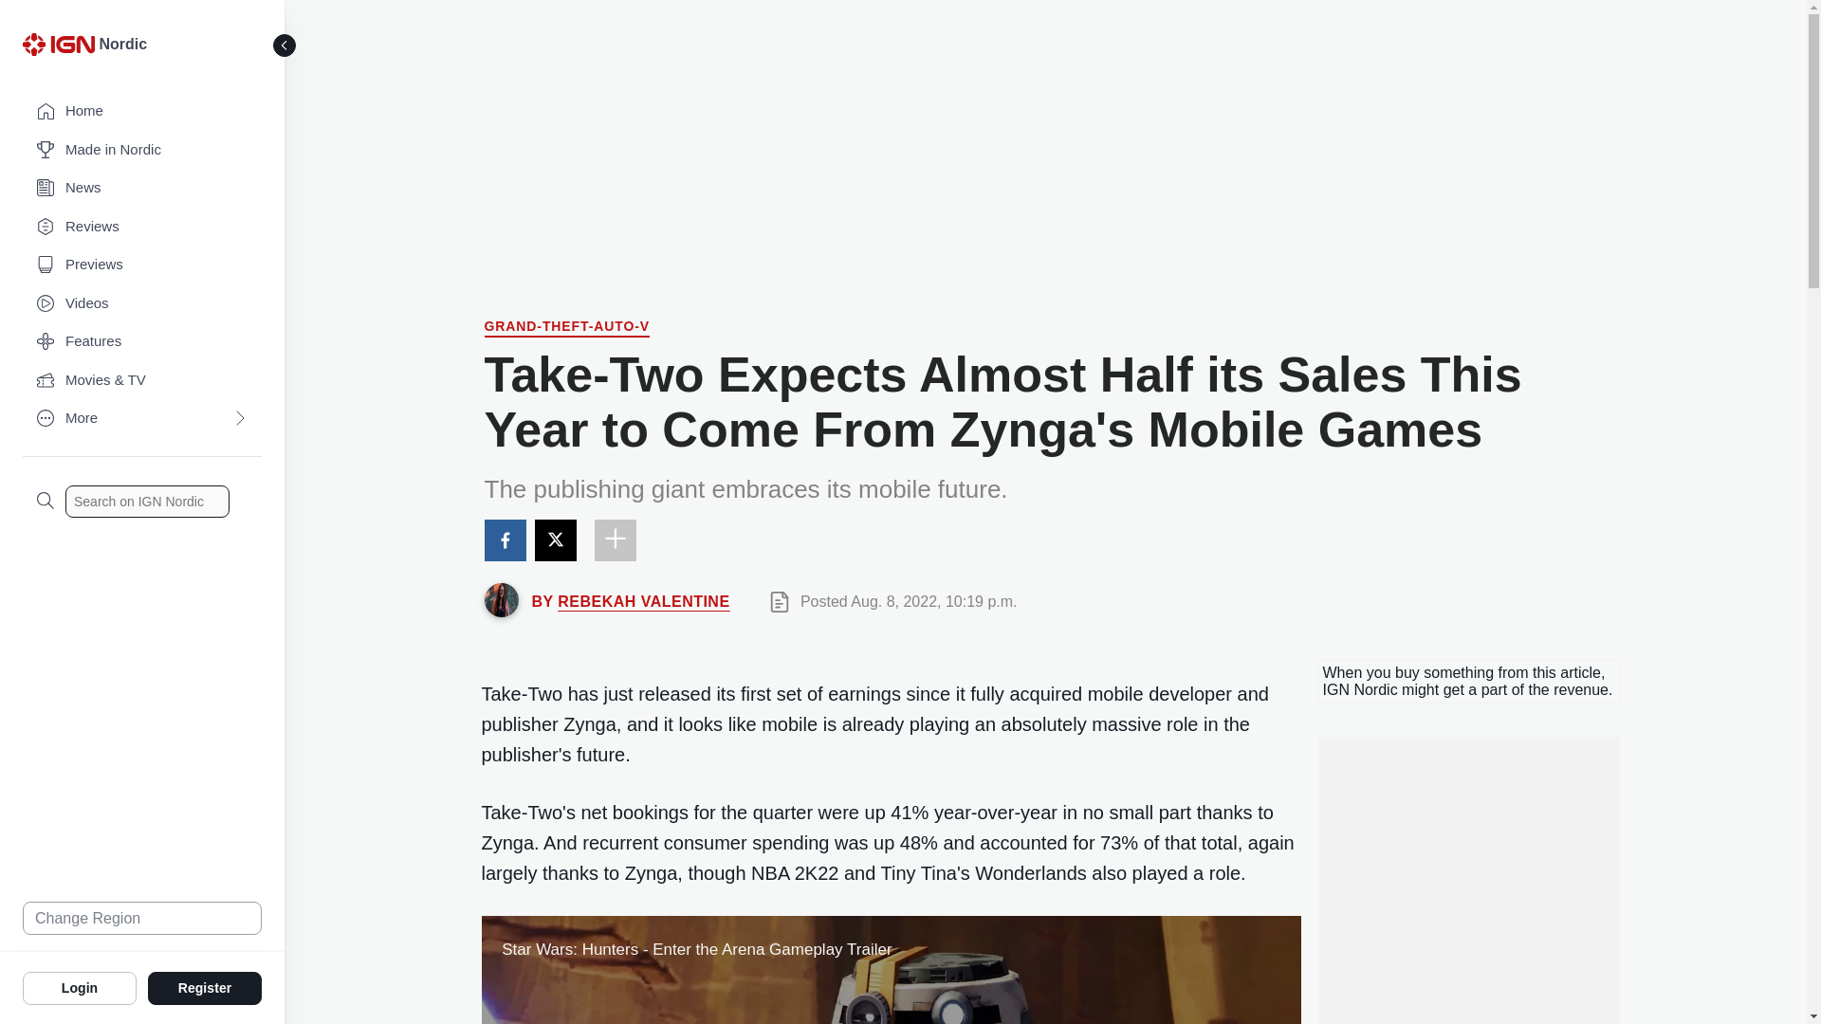 Image resolution: width=1821 pixels, height=1024 pixels. What do you see at coordinates (142, 303) in the screenshot?
I see `Videos` at bounding box center [142, 303].